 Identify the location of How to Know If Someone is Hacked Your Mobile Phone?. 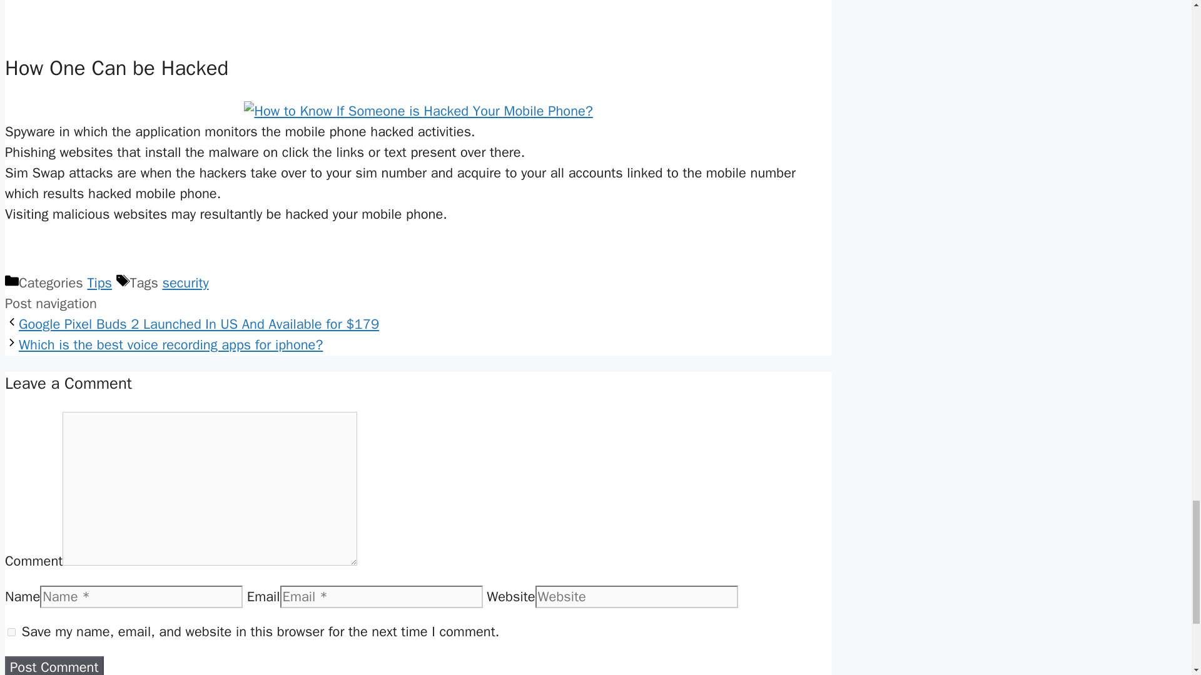
(418, 111).